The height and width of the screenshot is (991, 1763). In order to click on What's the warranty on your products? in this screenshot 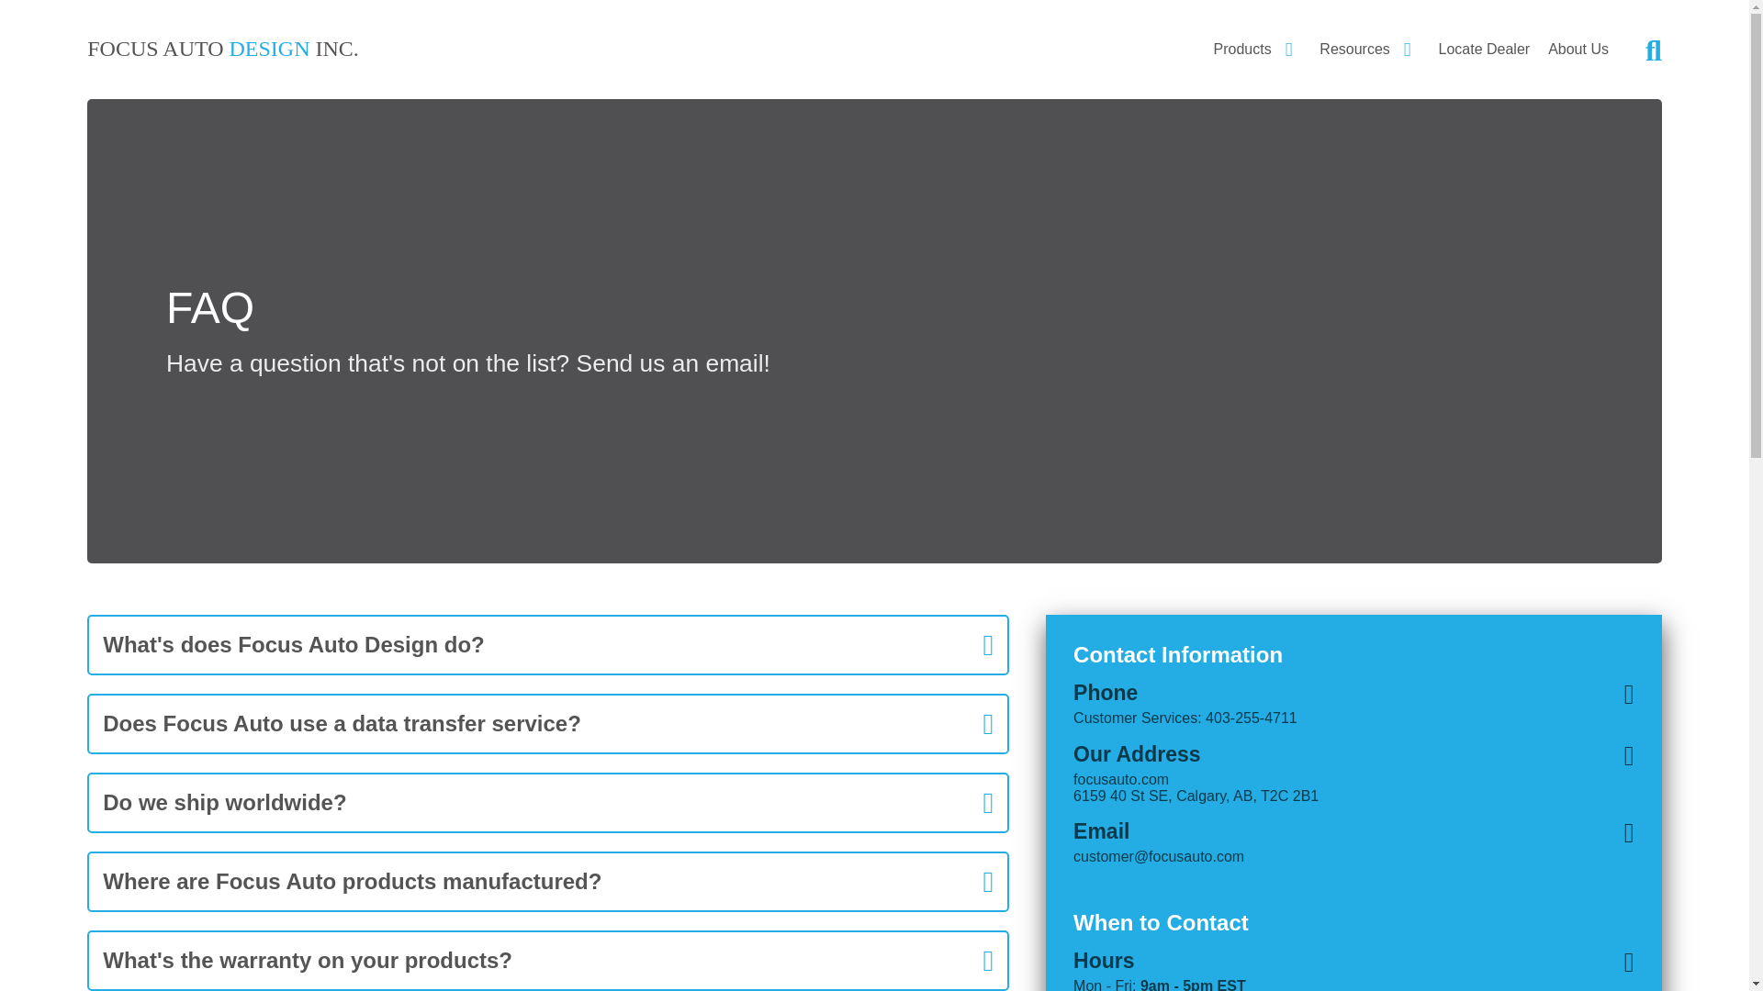, I will do `click(547, 960)`.